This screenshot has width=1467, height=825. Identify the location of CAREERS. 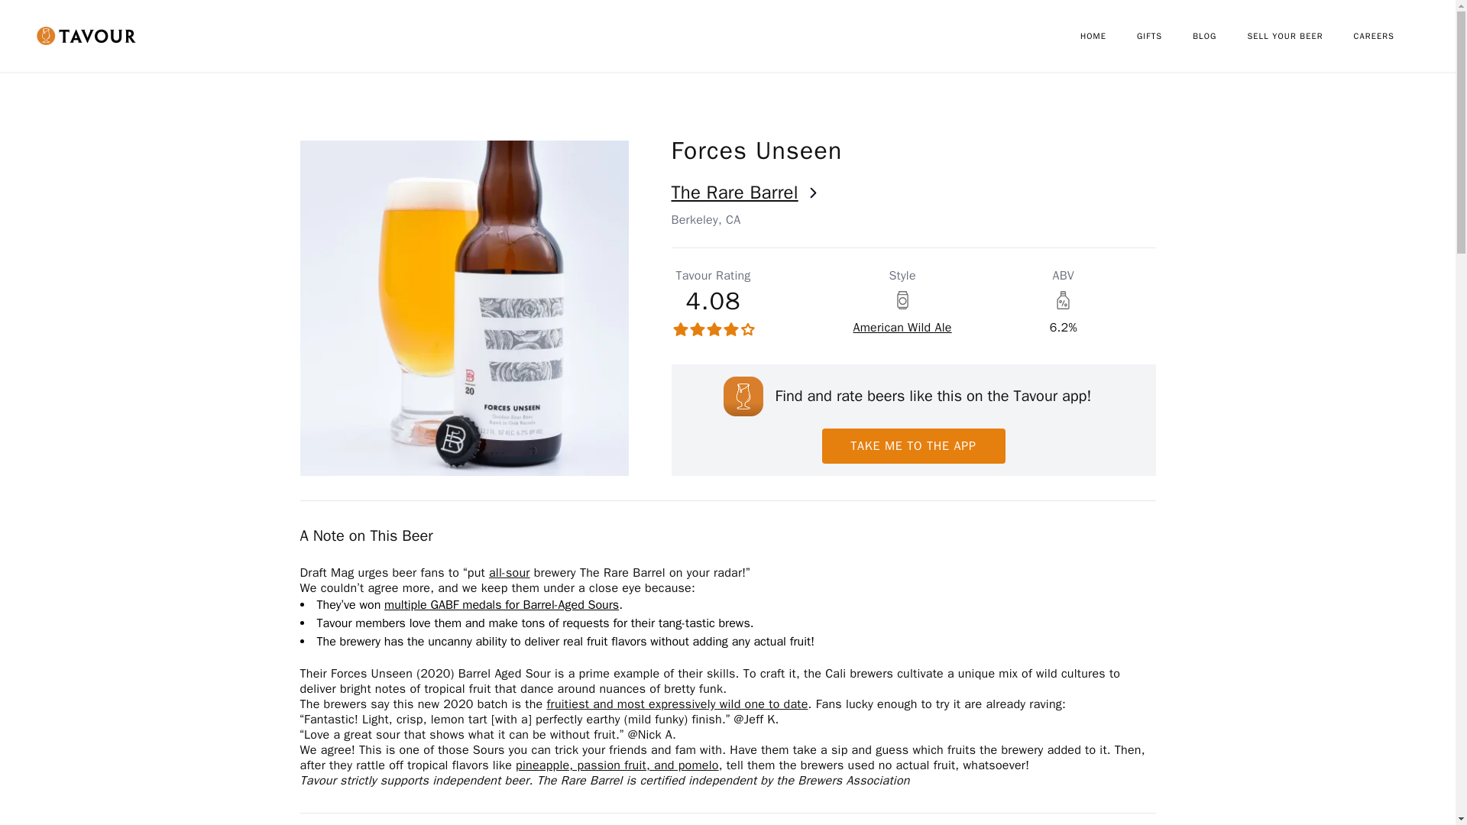
(1389, 36).